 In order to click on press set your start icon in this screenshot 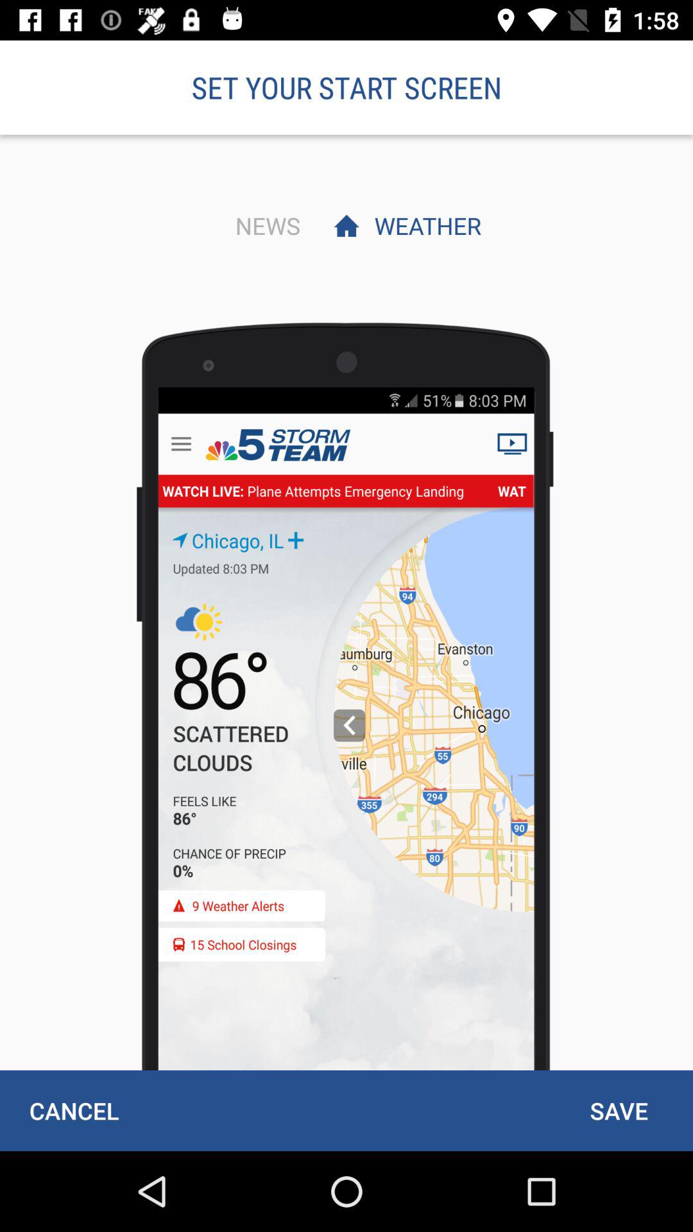, I will do `click(346, 87)`.